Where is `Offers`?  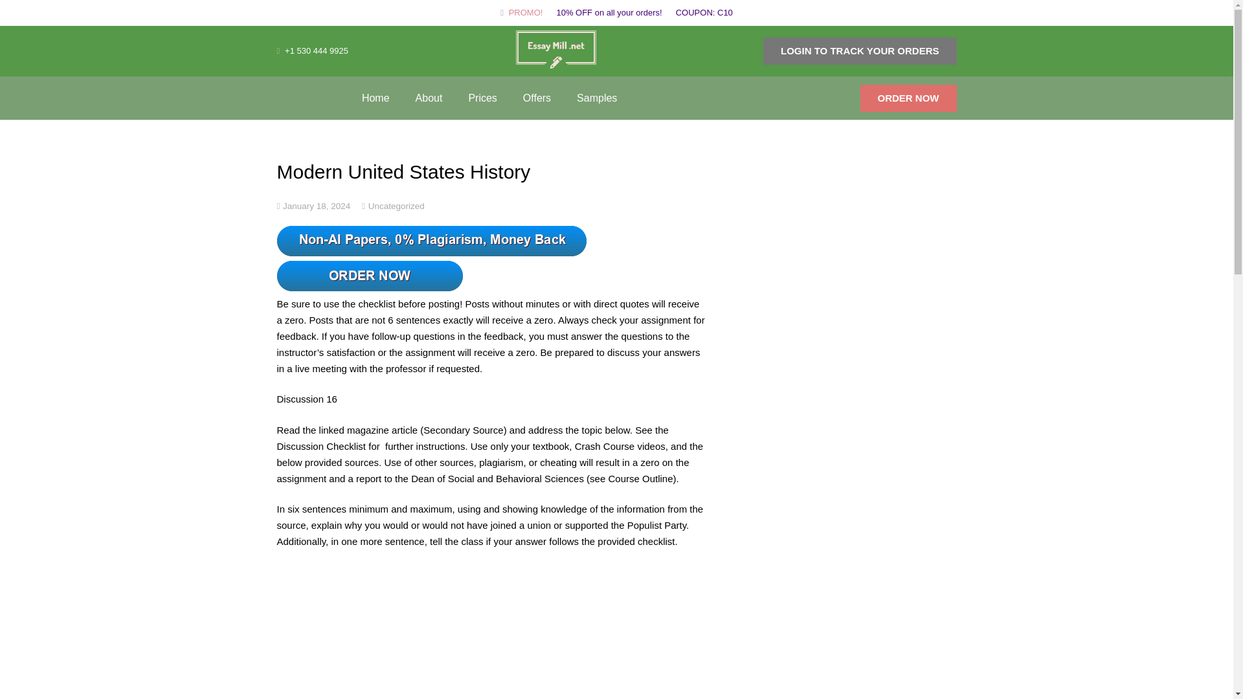 Offers is located at coordinates (537, 97).